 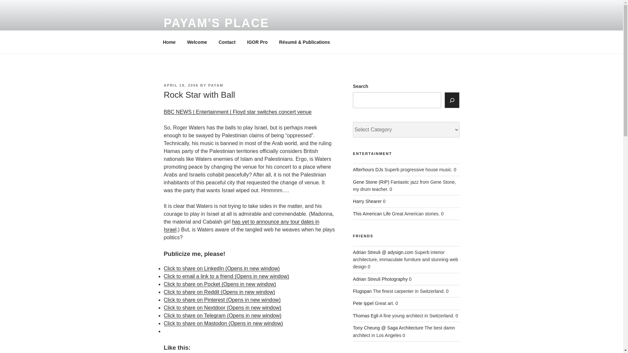 What do you see at coordinates (368, 169) in the screenshot?
I see `Afterhours DJs` at bounding box center [368, 169].